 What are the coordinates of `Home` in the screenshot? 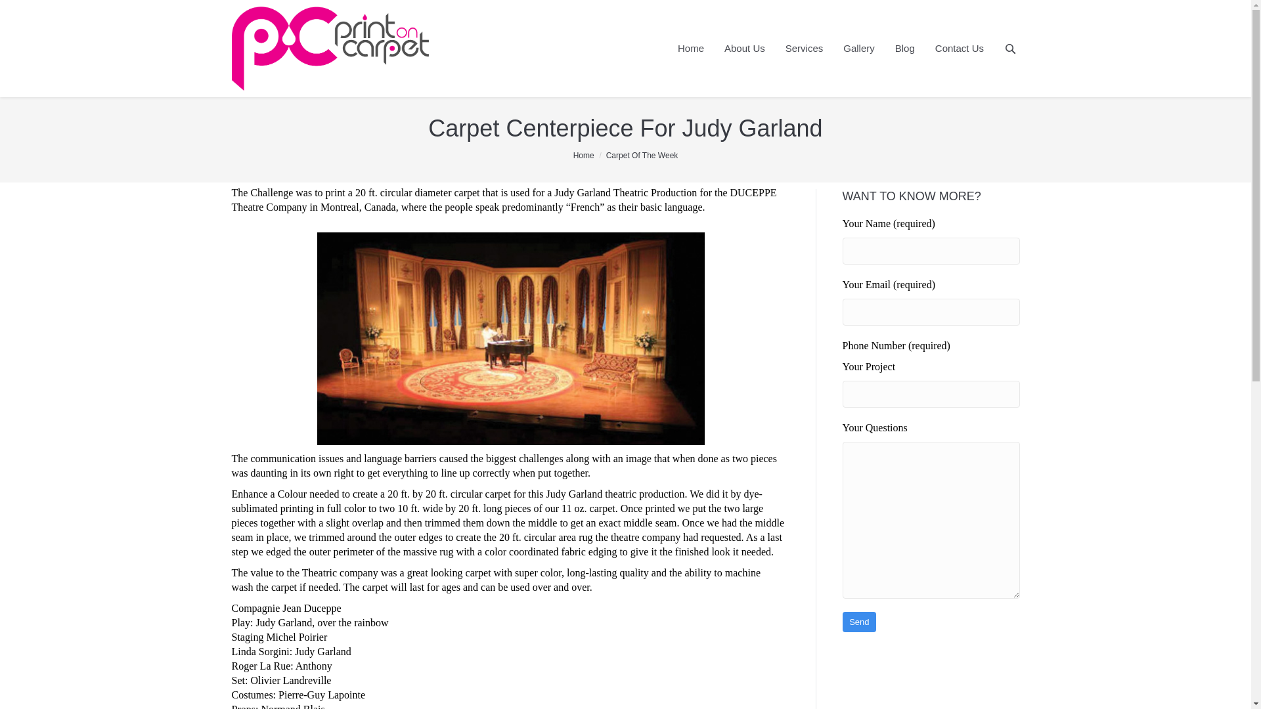 It's located at (583, 156).